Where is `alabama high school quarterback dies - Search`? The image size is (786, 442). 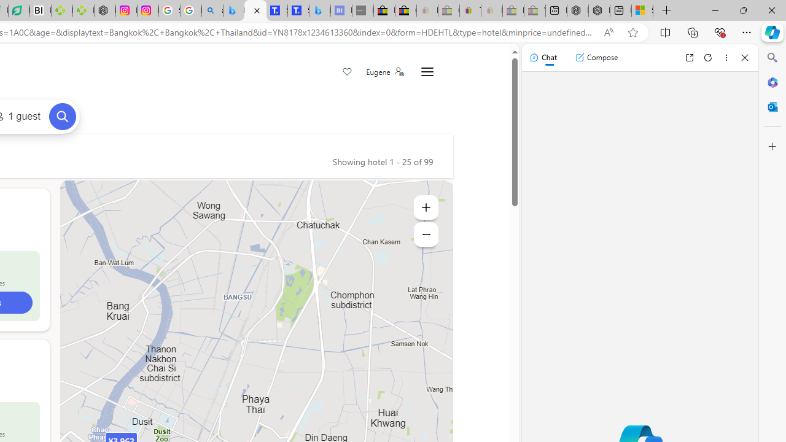 alabama high school quarterback dies - Search is located at coordinates (212, 11).